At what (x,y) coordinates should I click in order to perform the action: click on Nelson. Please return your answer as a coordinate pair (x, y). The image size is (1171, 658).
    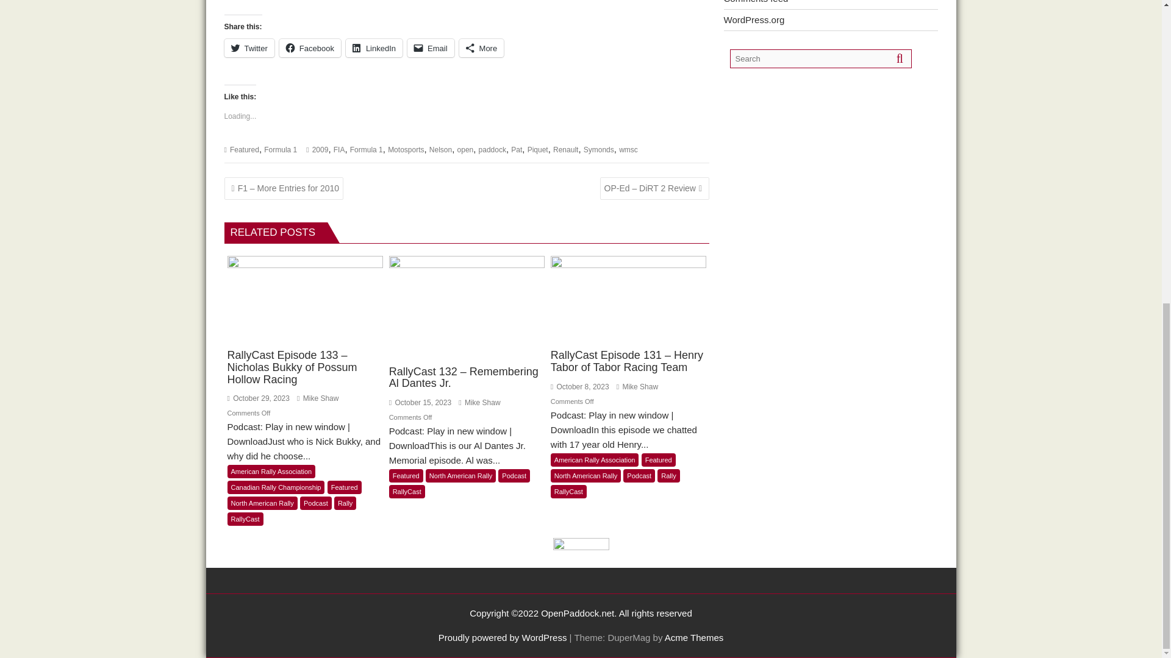
    Looking at the image, I should click on (440, 149).